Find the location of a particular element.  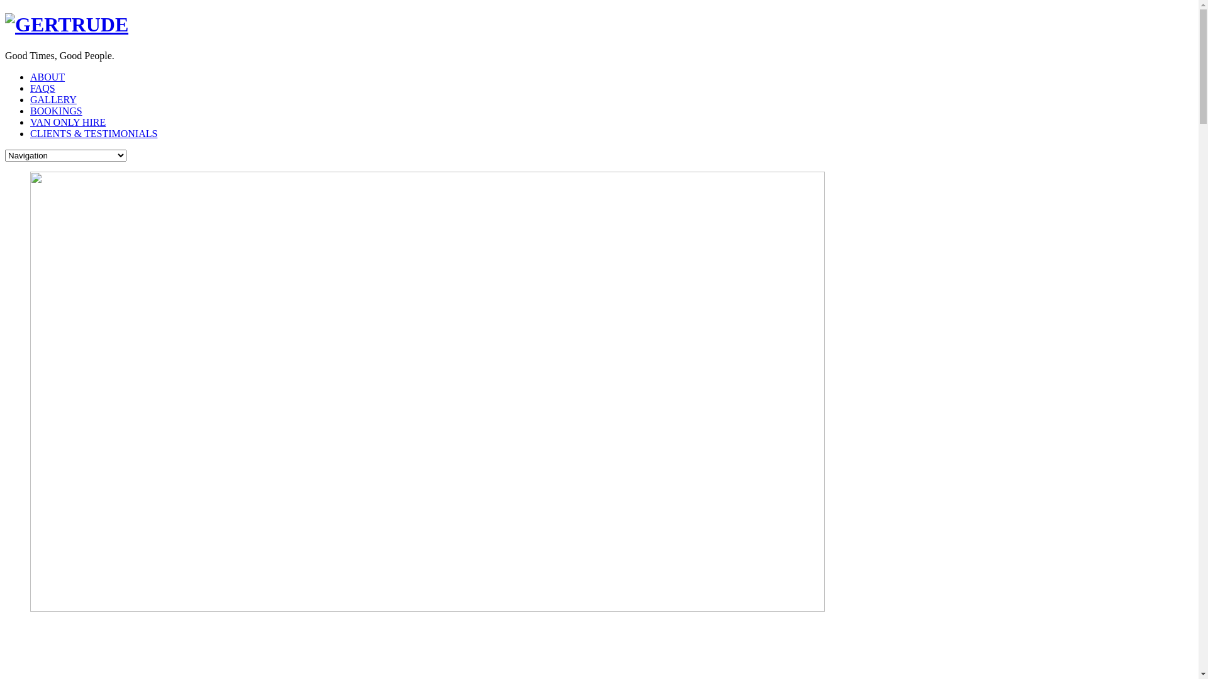

BOOKINGS is located at coordinates (57, 111).